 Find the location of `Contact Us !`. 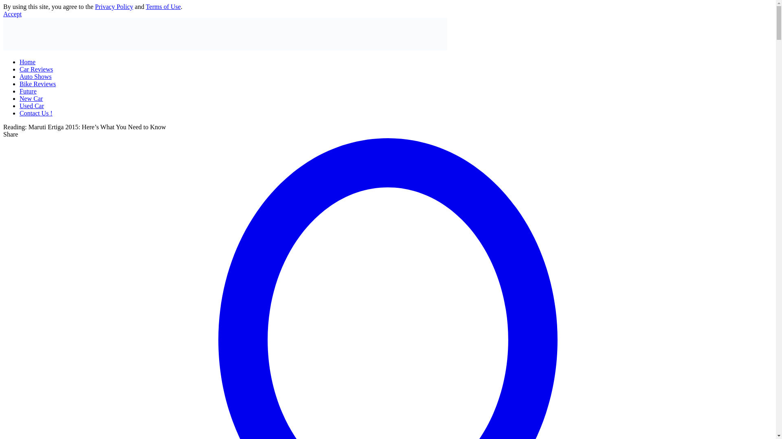

Contact Us ! is located at coordinates (36, 113).